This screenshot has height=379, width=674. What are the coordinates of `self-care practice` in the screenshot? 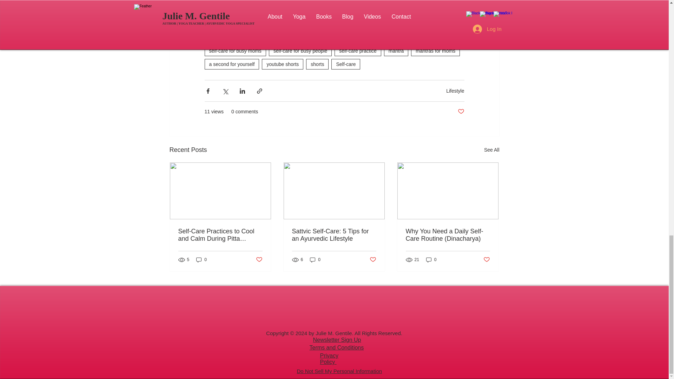 It's located at (358, 51).